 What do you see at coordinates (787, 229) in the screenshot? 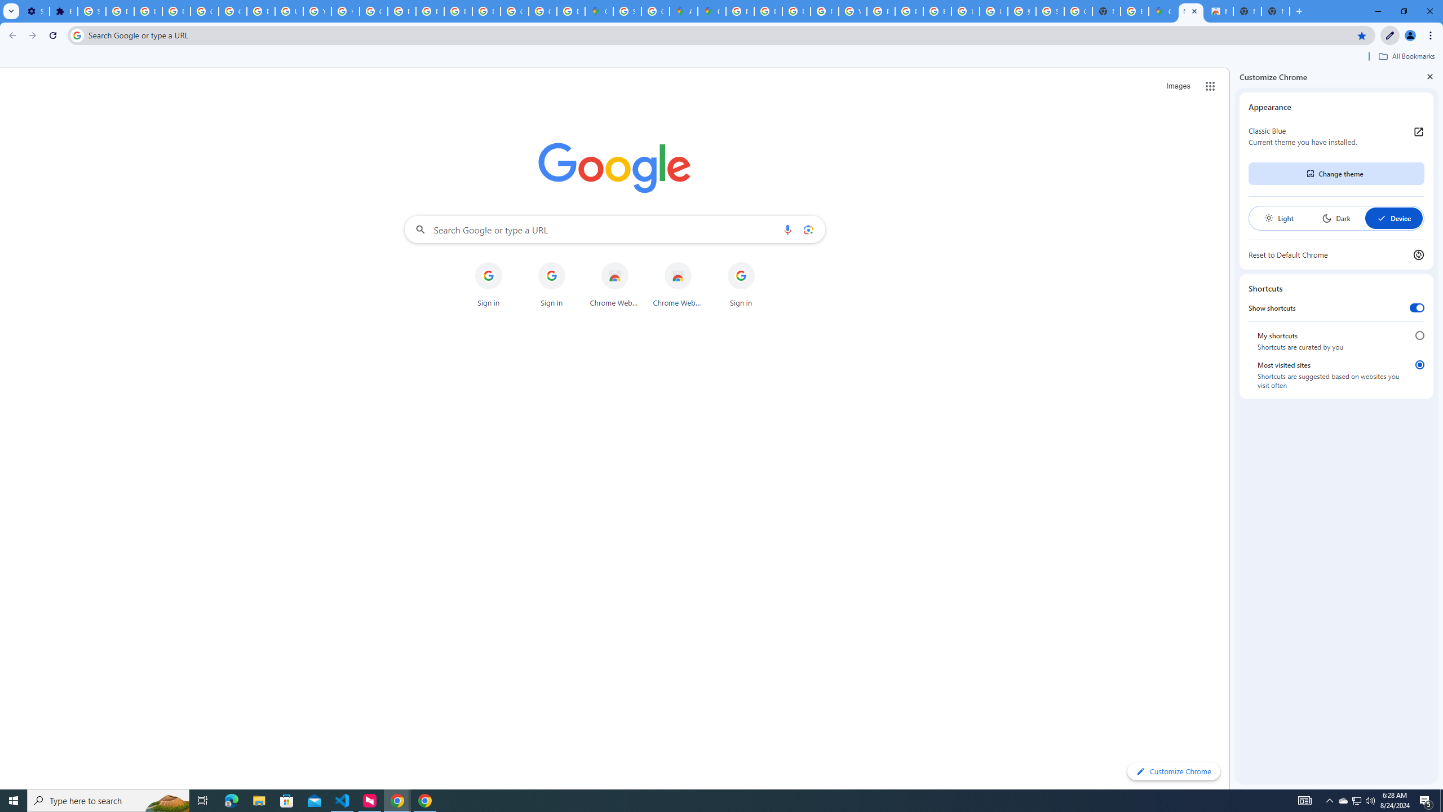
I see `Search by voice` at bounding box center [787, 229].